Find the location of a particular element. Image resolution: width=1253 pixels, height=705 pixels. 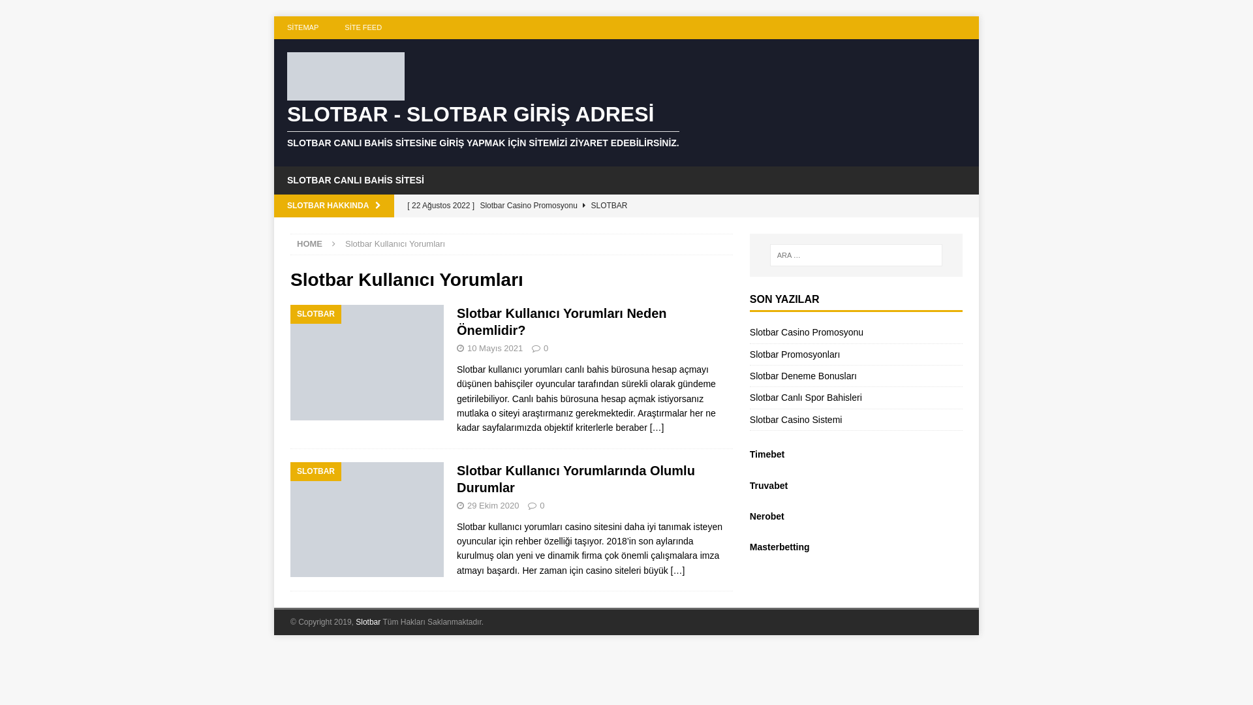

Nerobet is located at coordinates (767, 516).